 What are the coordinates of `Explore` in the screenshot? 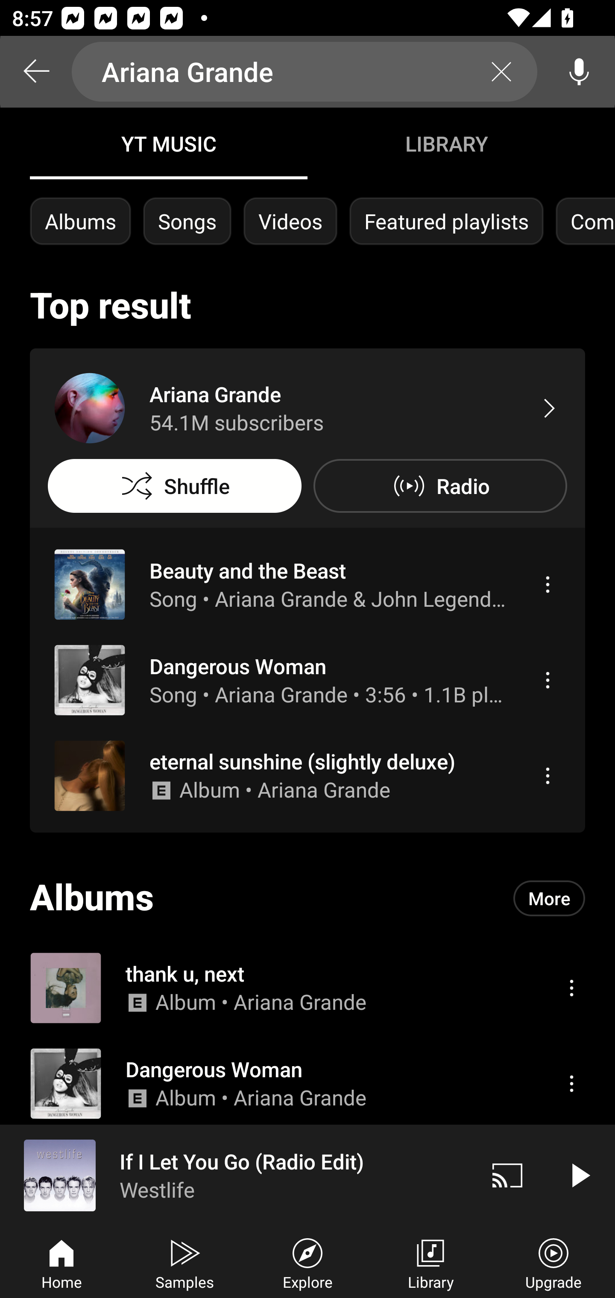 It's located at (307, 1262).